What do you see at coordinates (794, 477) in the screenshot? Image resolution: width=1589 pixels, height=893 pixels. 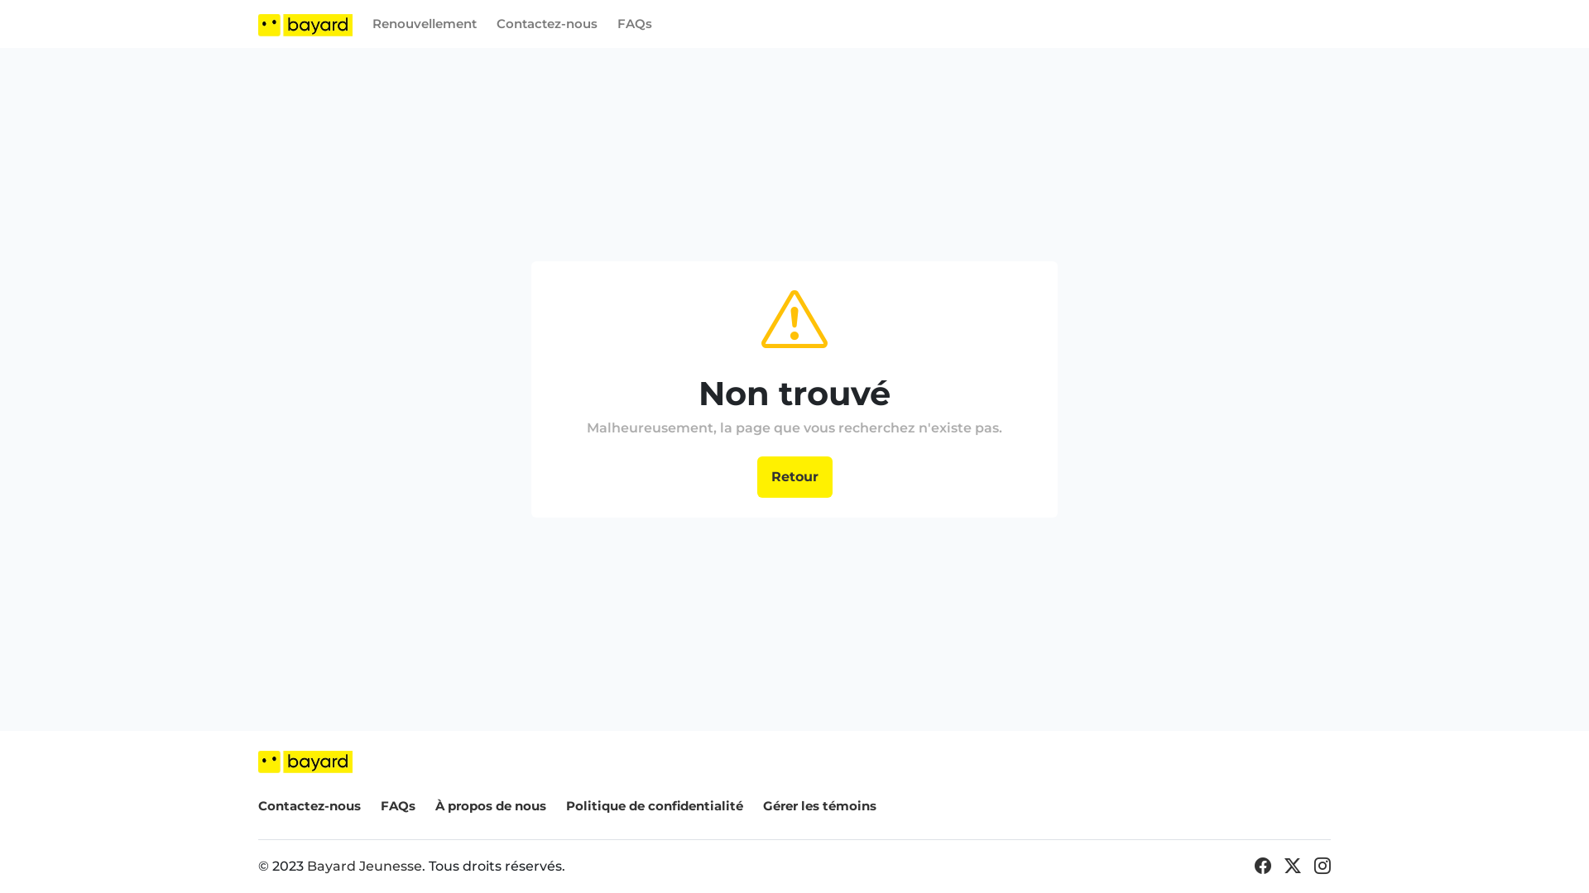 I see `Retour` at bounding box center [794, 477].